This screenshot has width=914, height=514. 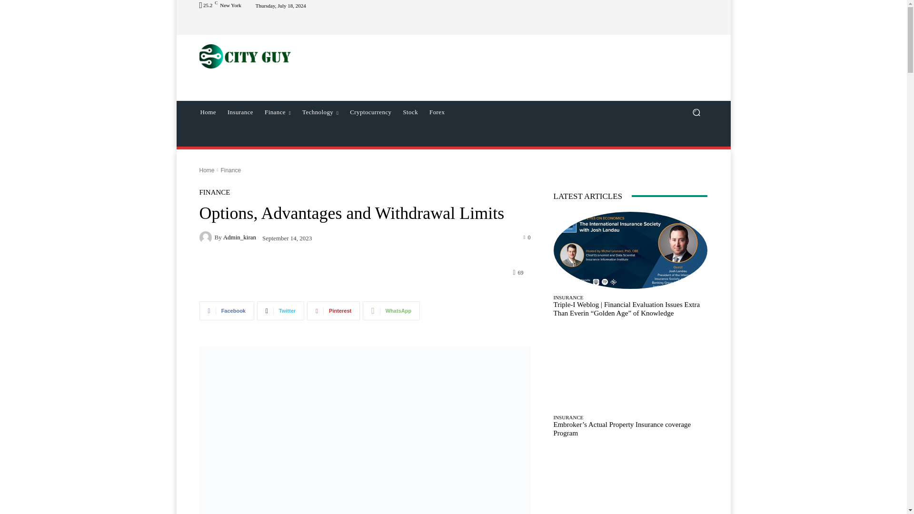 What do you see at coordinates (320, 112) in the screenshot?
I see `Technology` at bounding box center [320, 112].